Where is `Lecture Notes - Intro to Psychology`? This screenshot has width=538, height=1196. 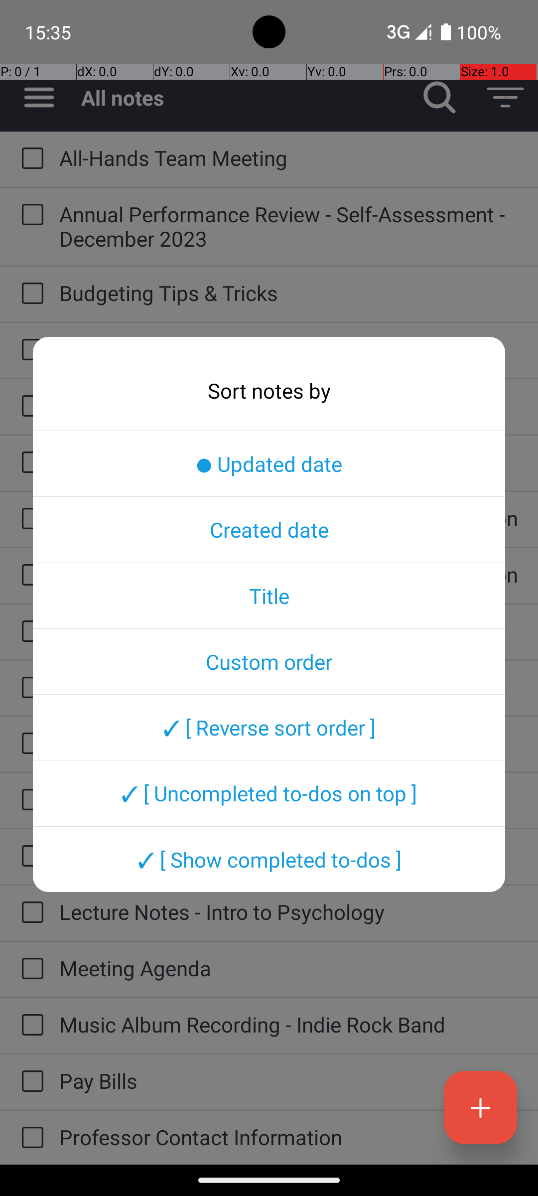
Lecture Notes - Intro to Psychology is located at coordinates (289, 912).